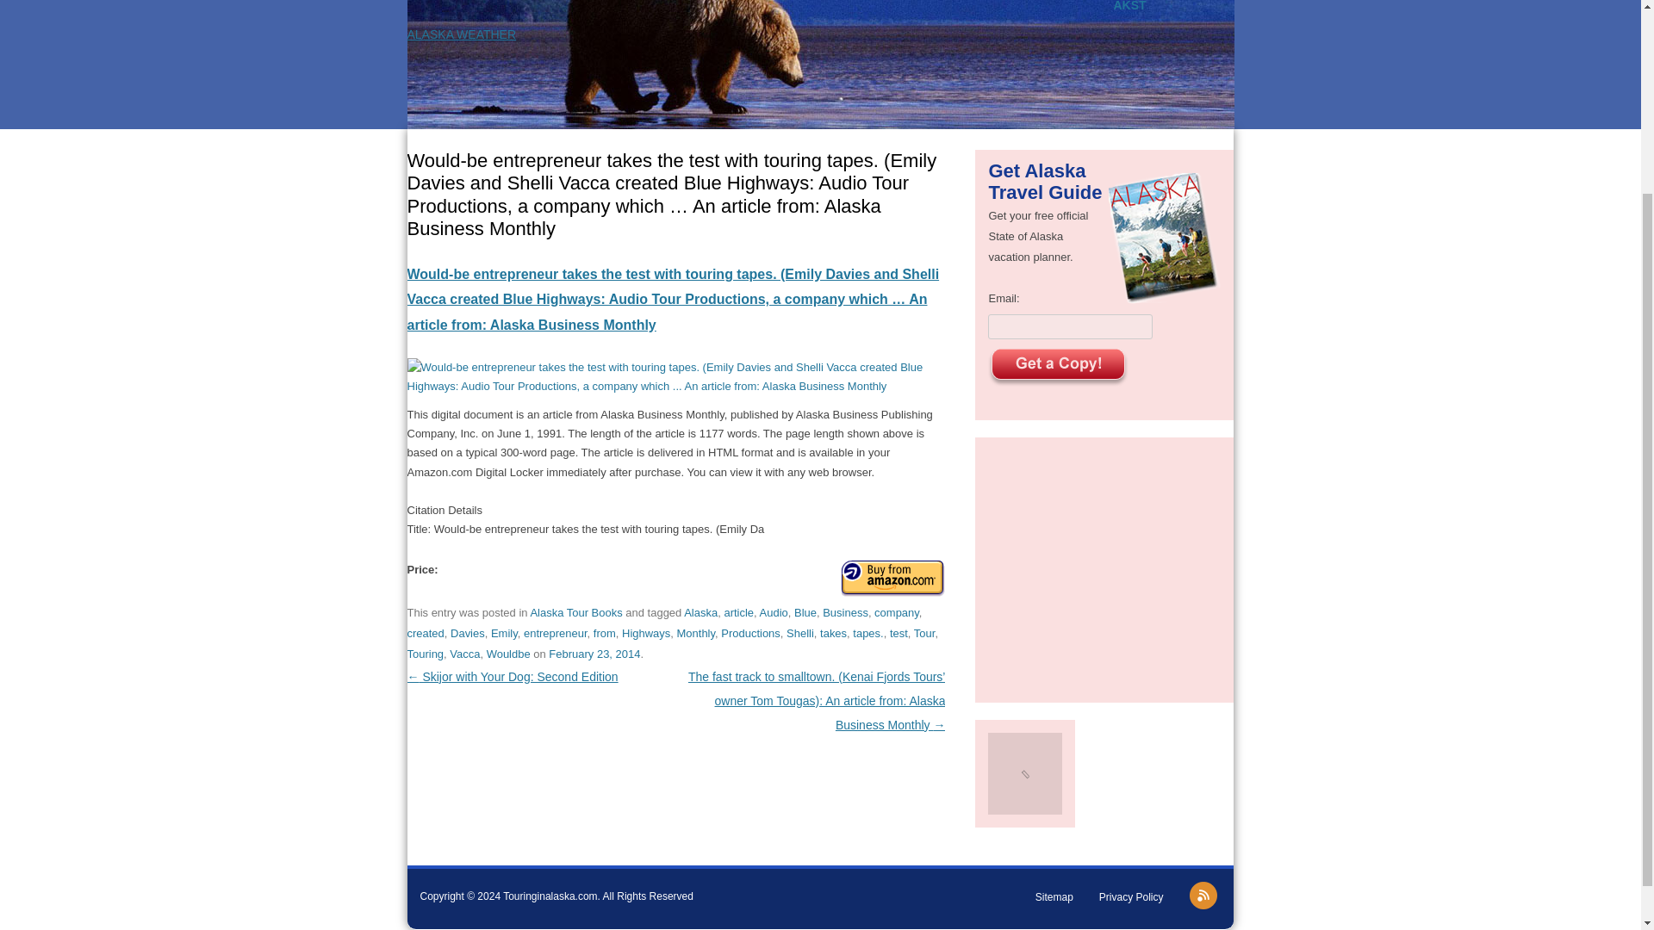 The width and height of the screenshot is (1654, 930). Describe the element at coordinates (1104, 567) in the screenshot. I see `Advertisement` at that location.